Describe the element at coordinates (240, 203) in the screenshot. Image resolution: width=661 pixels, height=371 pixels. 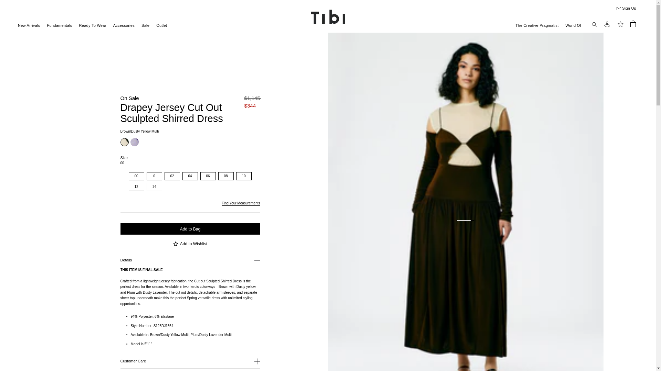
I see `Opens in a new window` at that location.